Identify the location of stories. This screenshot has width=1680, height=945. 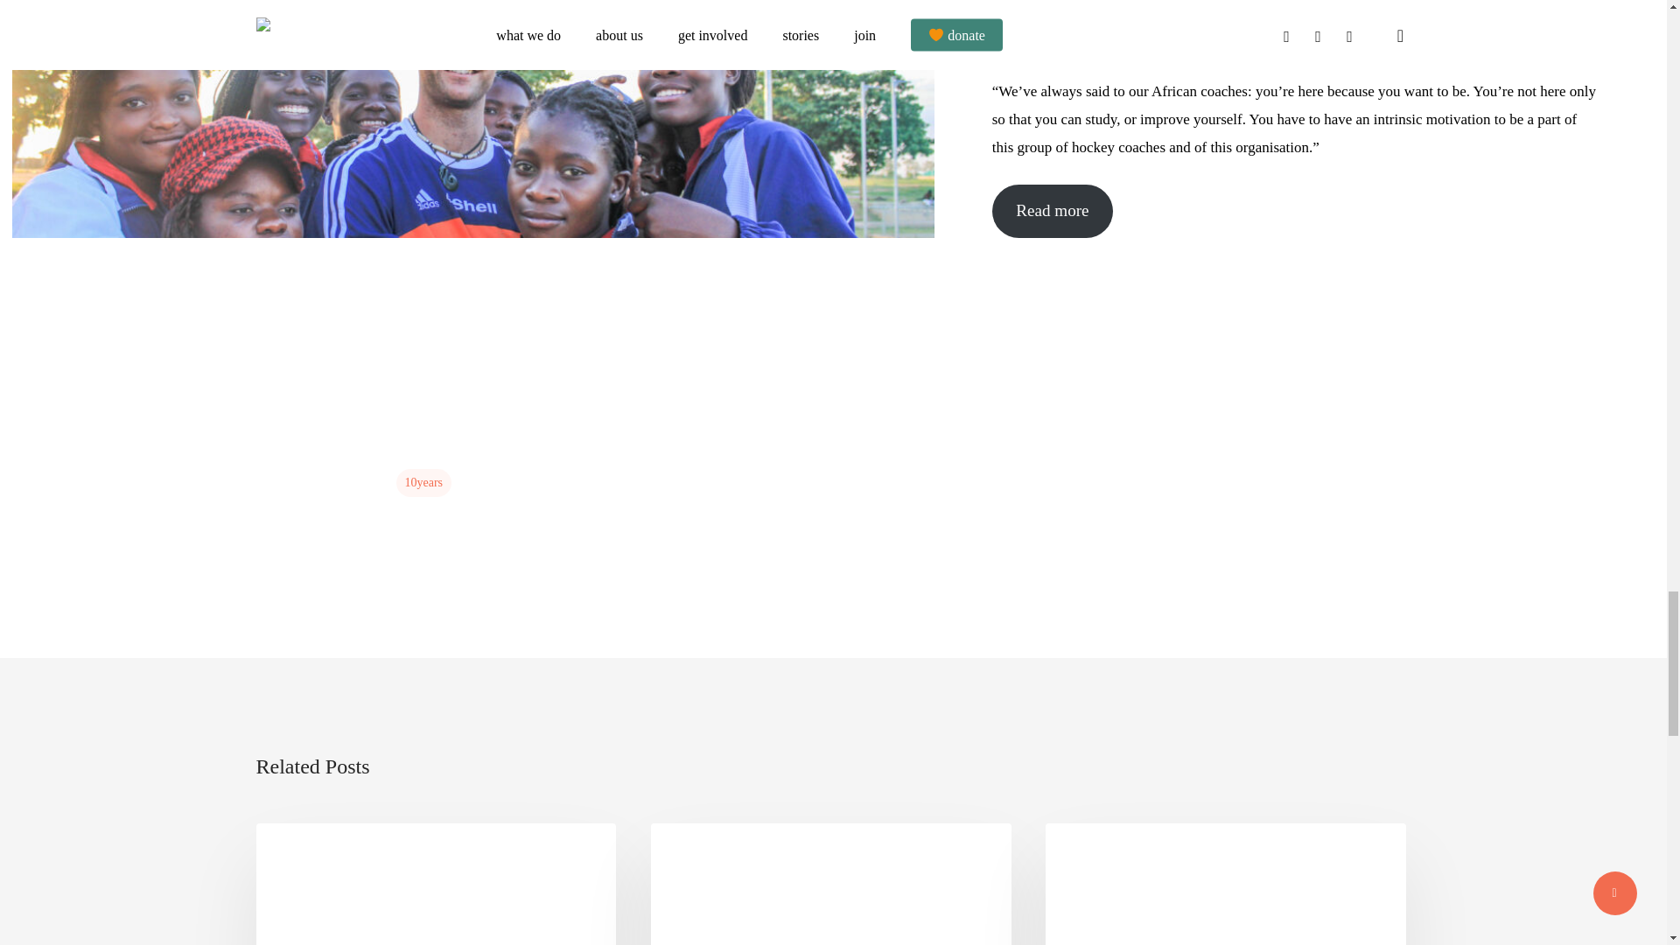
(303, 850).